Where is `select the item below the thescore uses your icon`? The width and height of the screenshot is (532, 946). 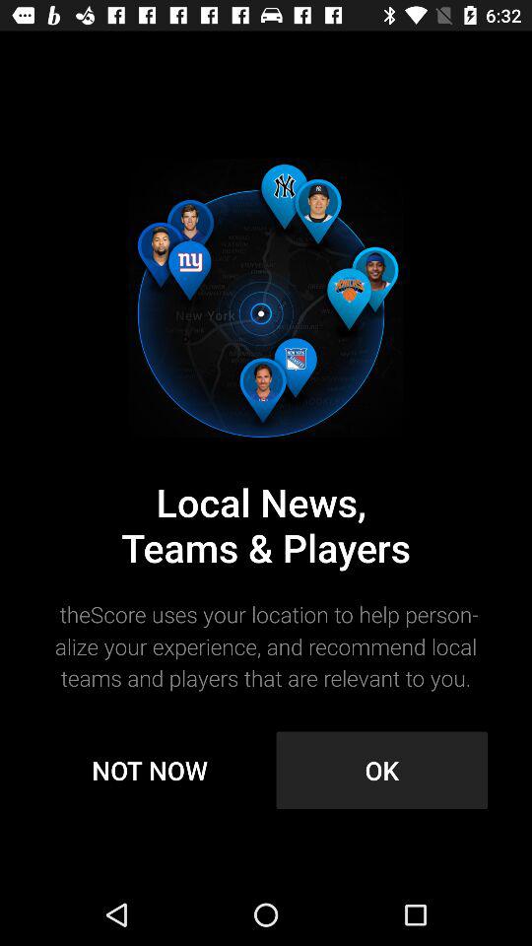 select the item below the thescore uses your icon is located at coordinates (150, 771).